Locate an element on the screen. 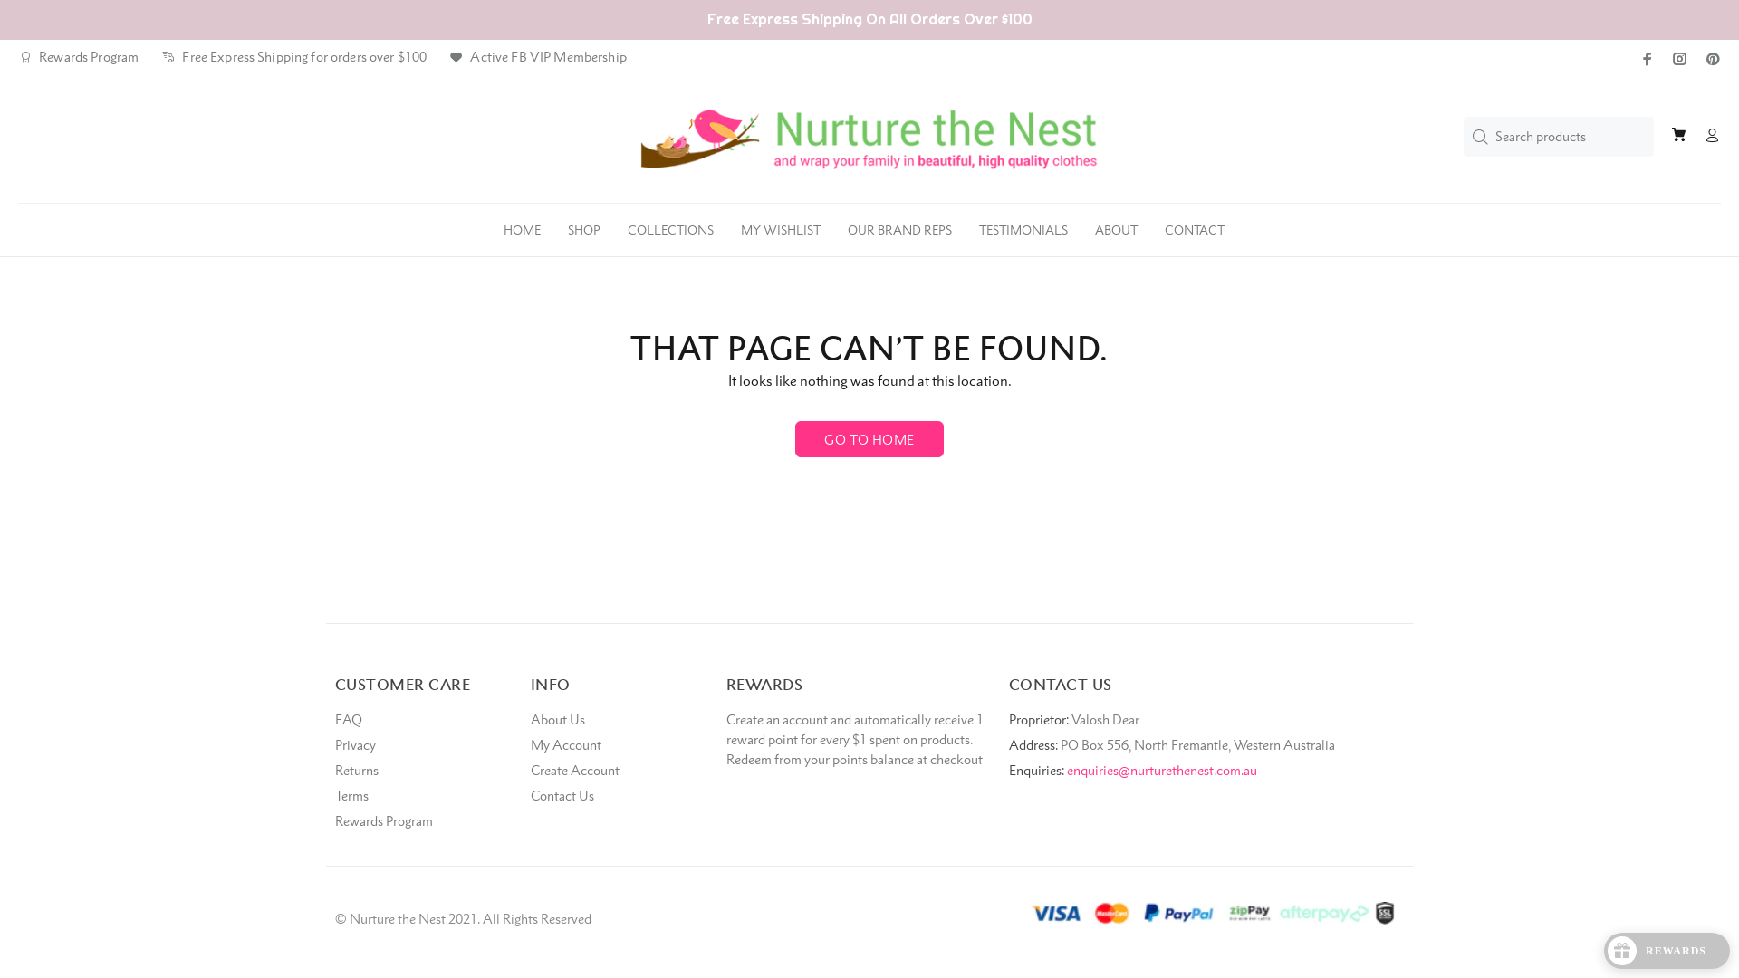  Privacy is located at coordinates (355, 745).